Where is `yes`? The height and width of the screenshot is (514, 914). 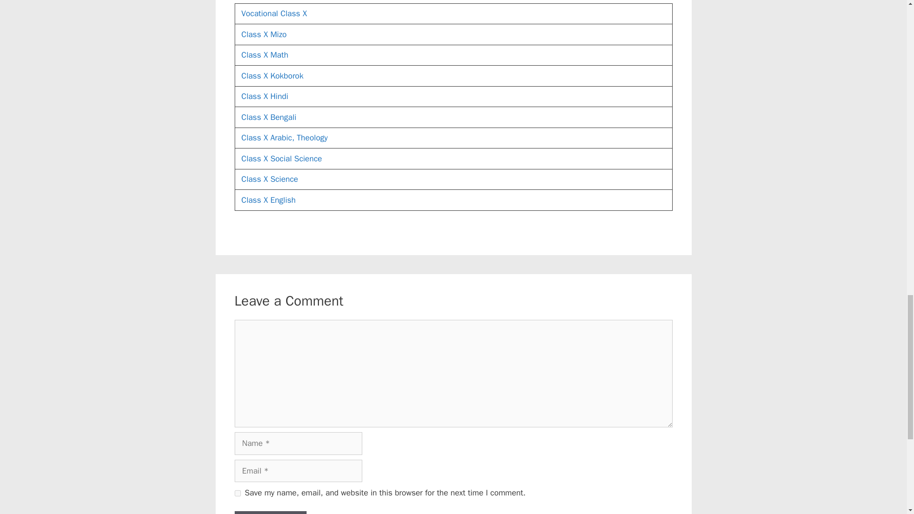 yes is located at coordinates (237, 493).